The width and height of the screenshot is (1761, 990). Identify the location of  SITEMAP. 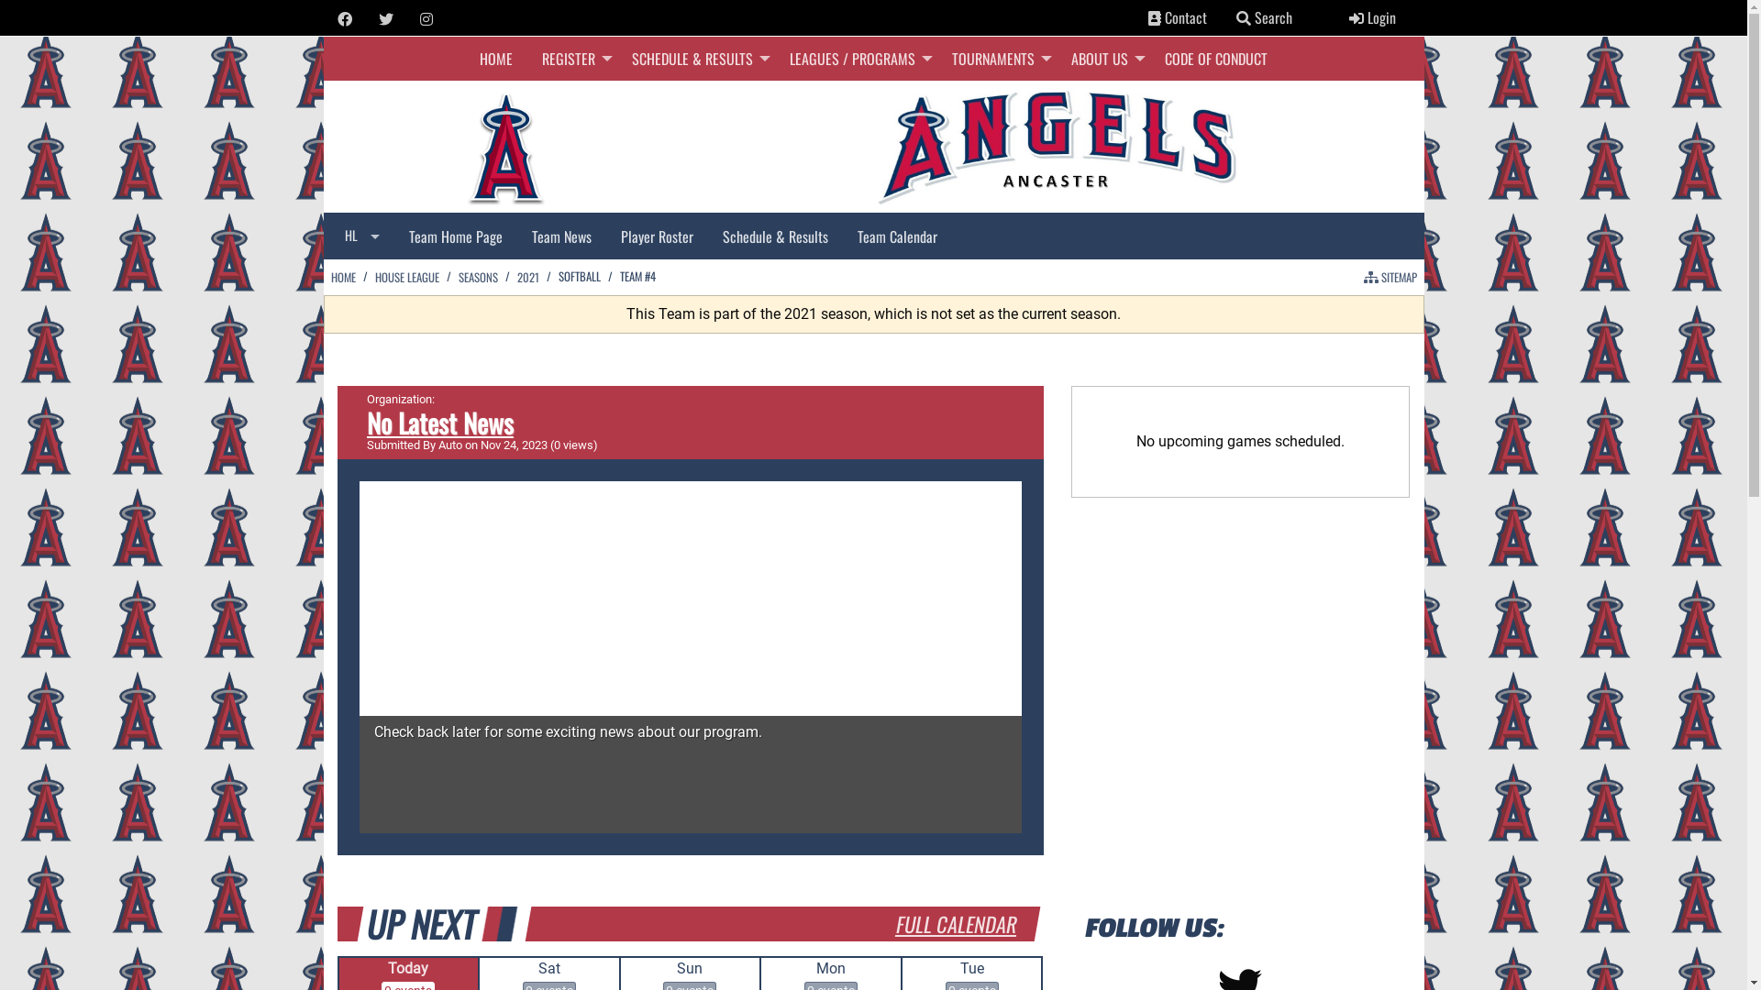
(1390, 277).